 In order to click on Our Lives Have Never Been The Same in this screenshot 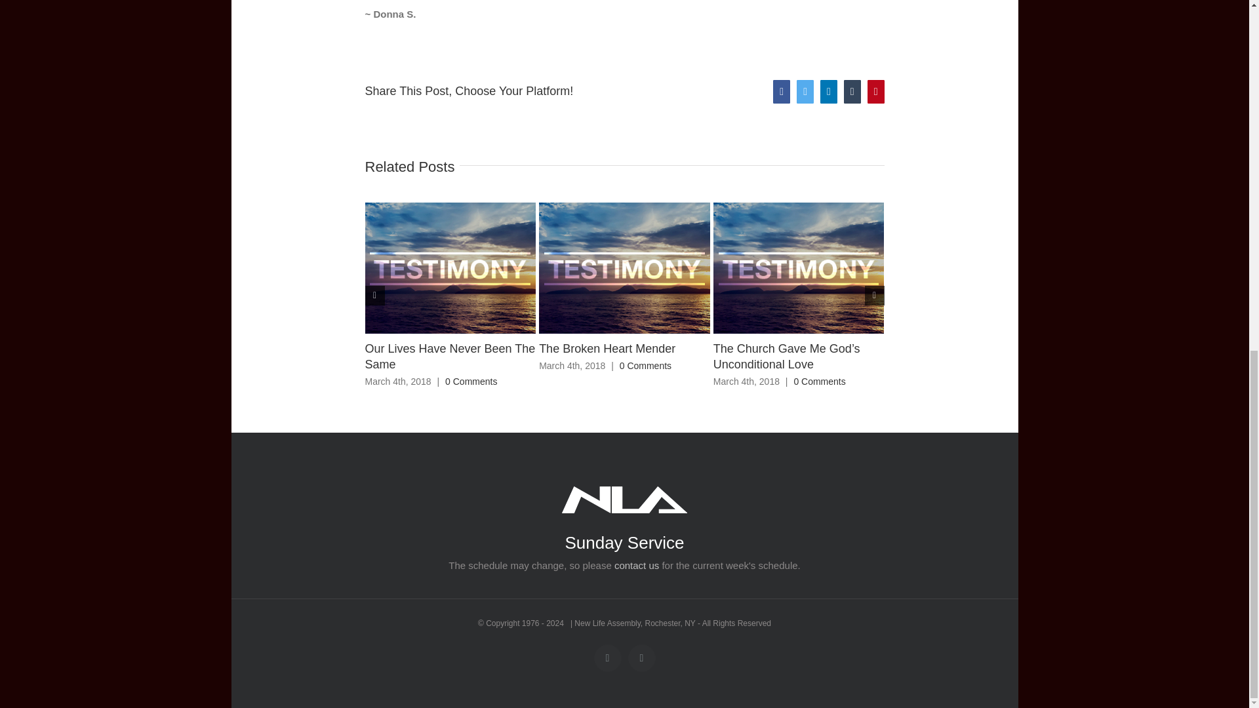, I will do `click(450, 356)`.